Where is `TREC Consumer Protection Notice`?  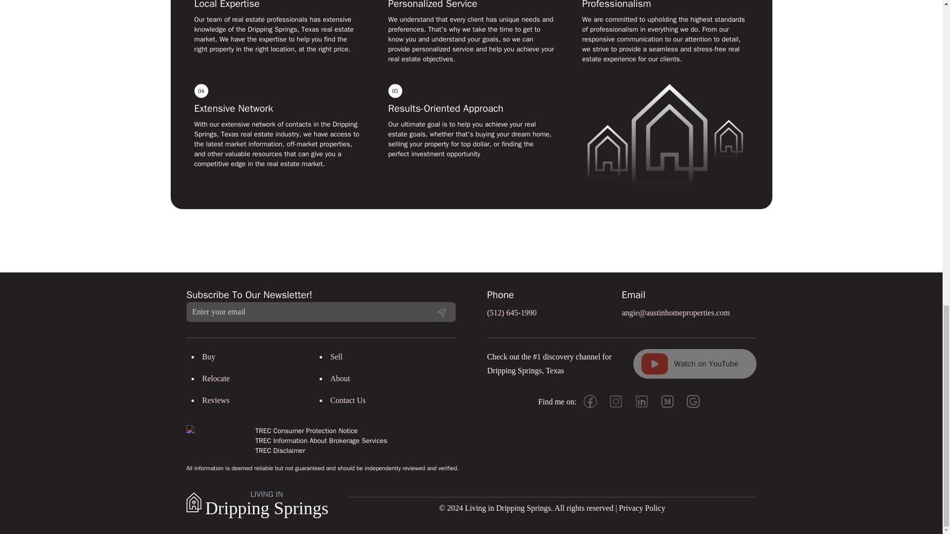
TREC Consumer Protection Notice is located at coordinates (322, 431).